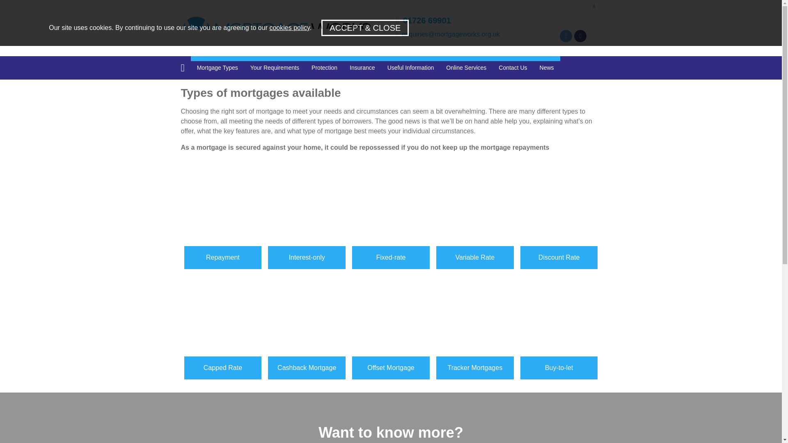 This screenshot has width=788, height=443. I want to click on Buy-to-let, so click(559, 317).